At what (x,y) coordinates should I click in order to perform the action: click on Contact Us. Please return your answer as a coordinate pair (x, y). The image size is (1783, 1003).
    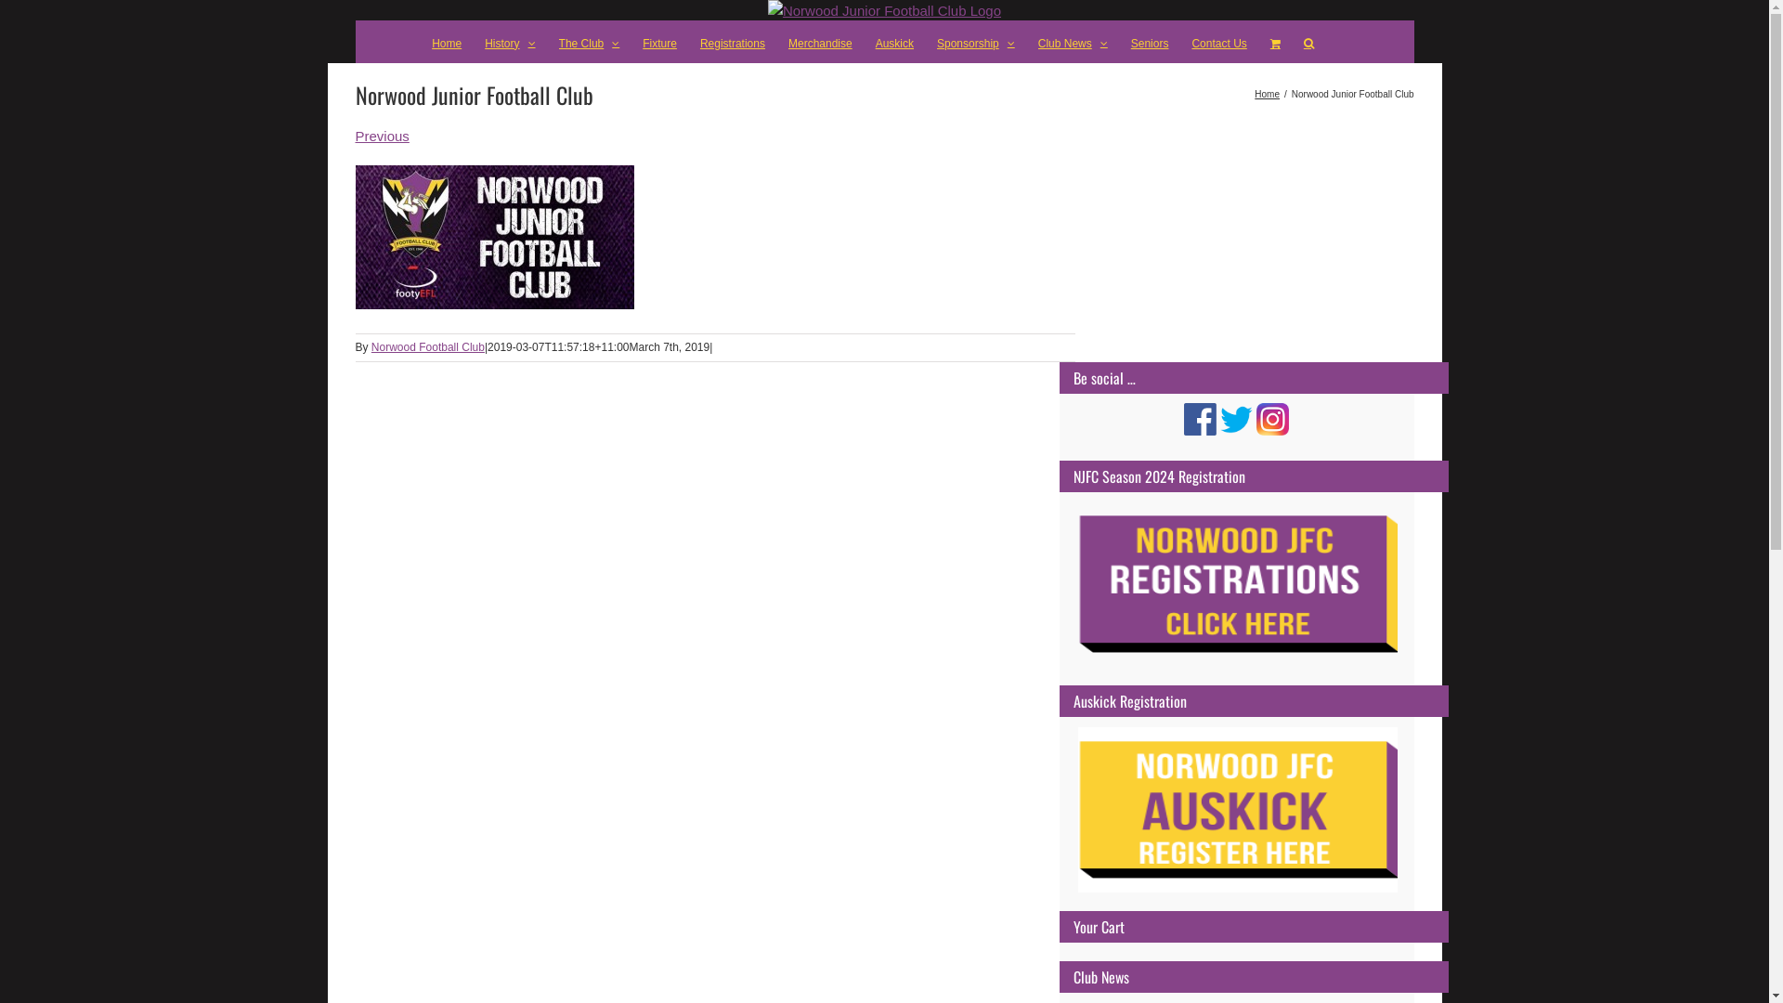
    Looking at the image, I should click on (1218, 42).